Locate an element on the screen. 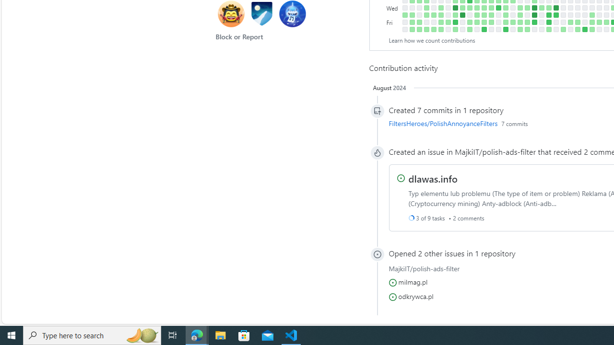  No contributions on October 5th. is located at coordinates (448, 14).